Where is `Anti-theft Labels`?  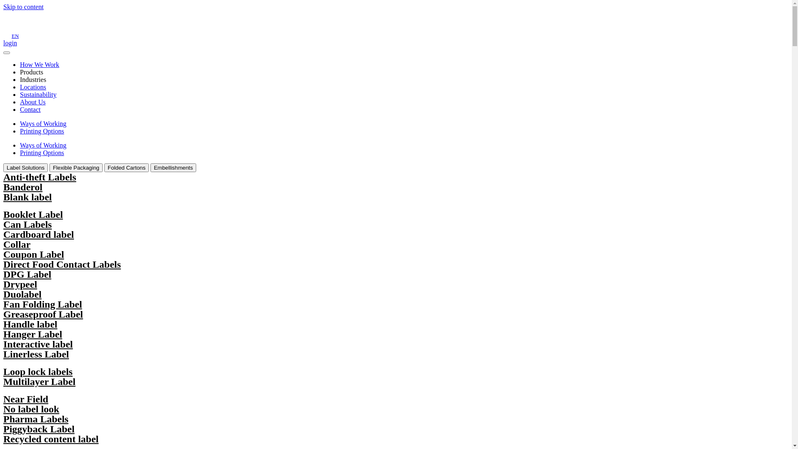 Anti-theft Labels is located at coordinates (40, 177).